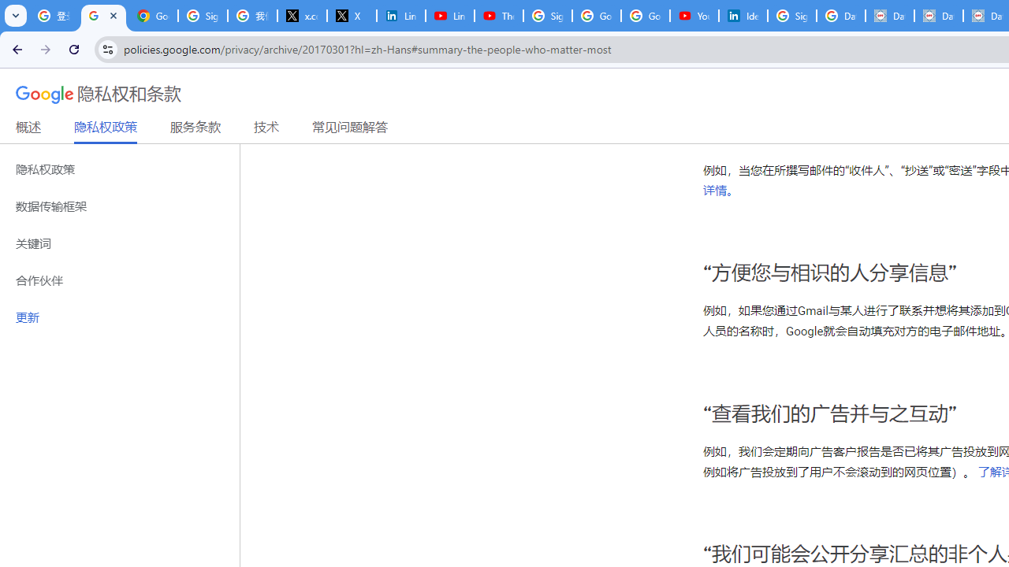  I want to click on LinkedIn - YouTube, so click(449, 16).